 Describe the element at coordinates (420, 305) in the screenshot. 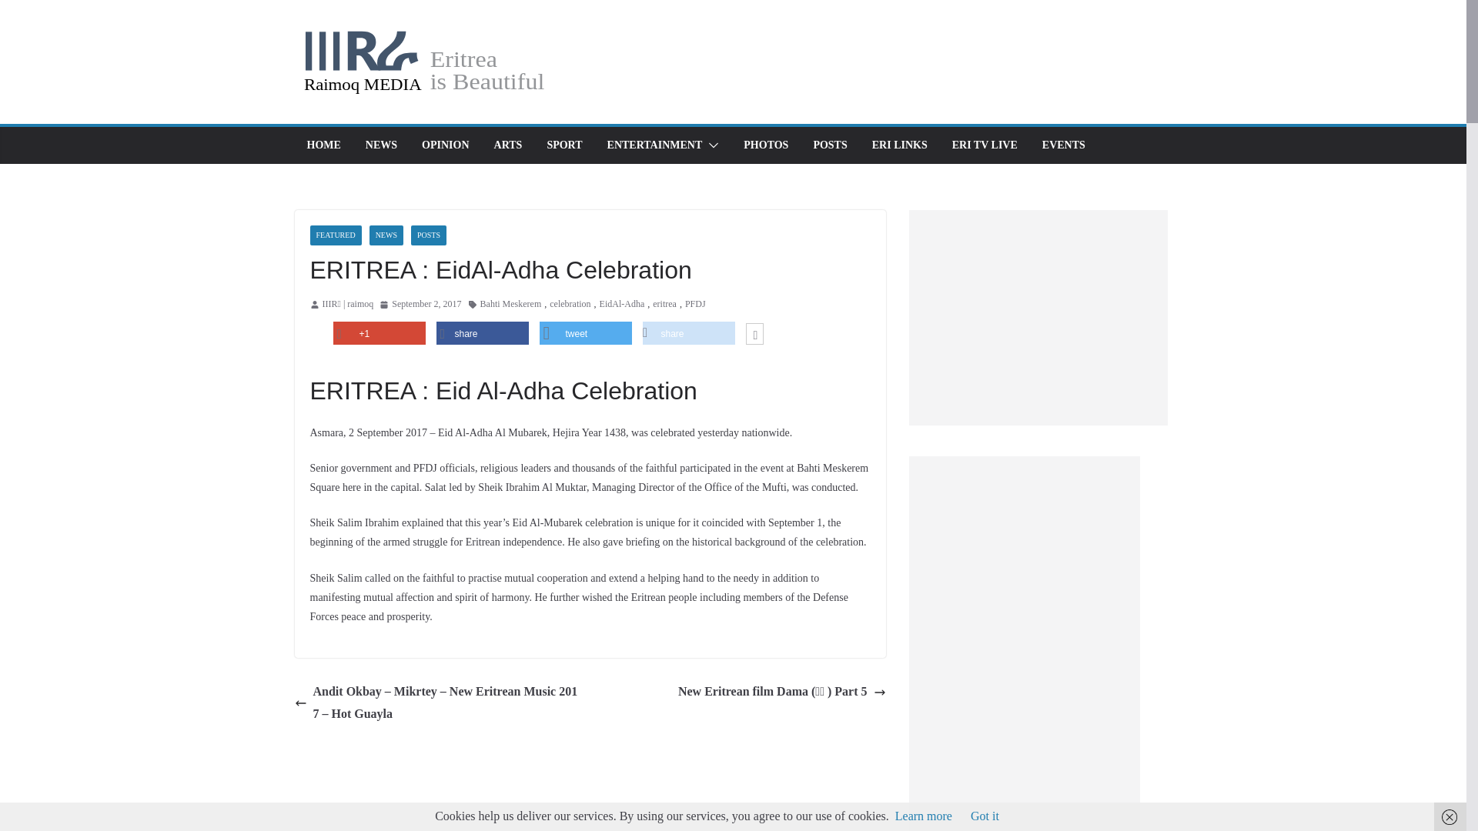

I see `September 2, 2017` at that location.